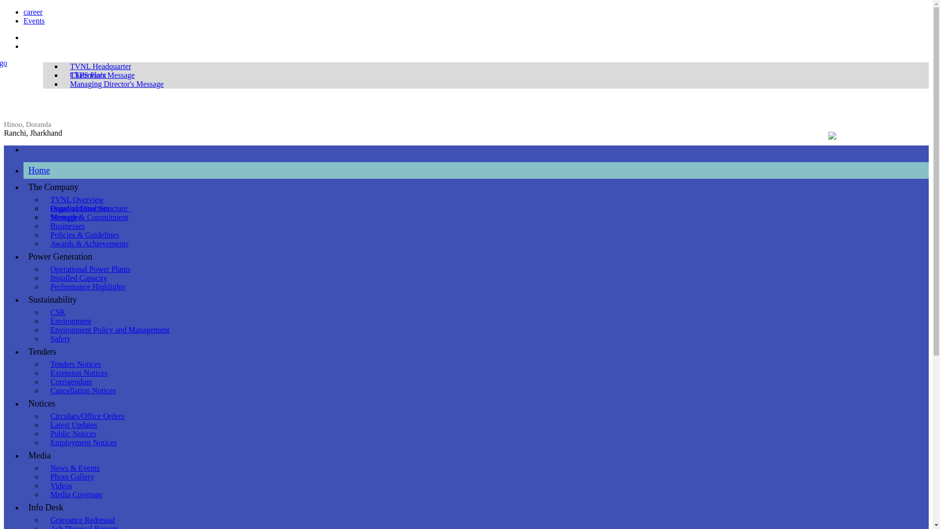 The width and height of the screenshot is (940, 529). I want to click on Safety, so click(61, 338).